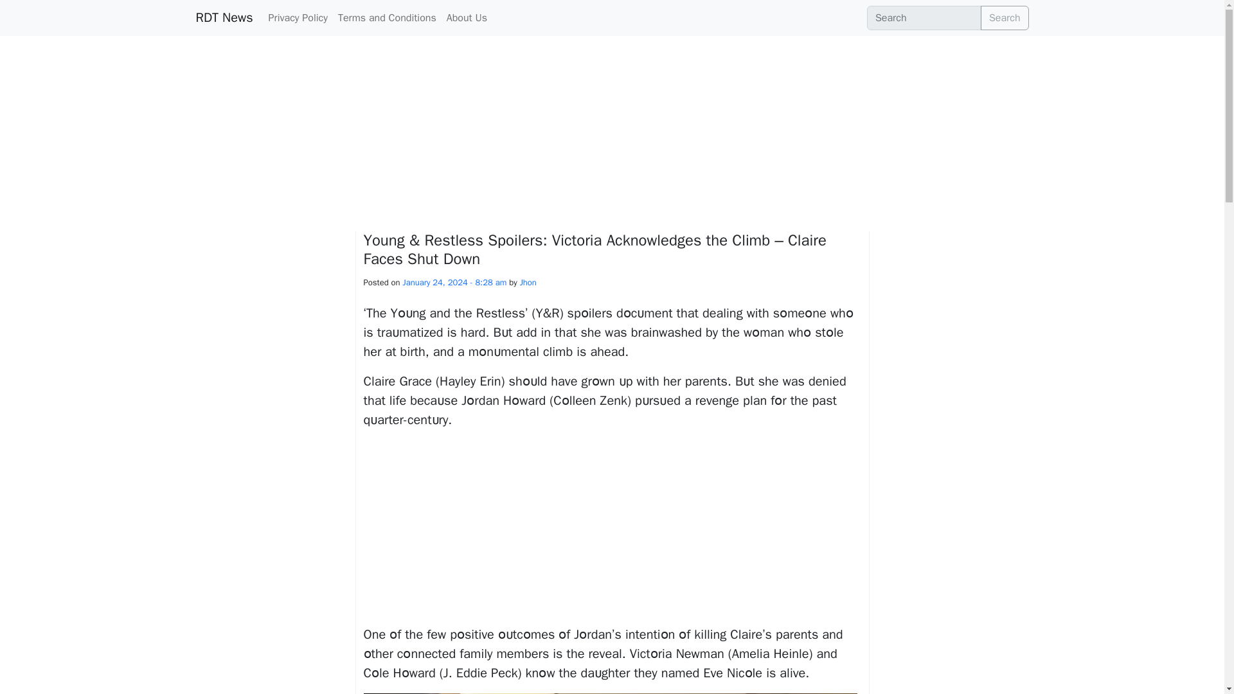 The width and height of the screenshot is (1234, 694). I want to click on RDT News, so click(224, 17).